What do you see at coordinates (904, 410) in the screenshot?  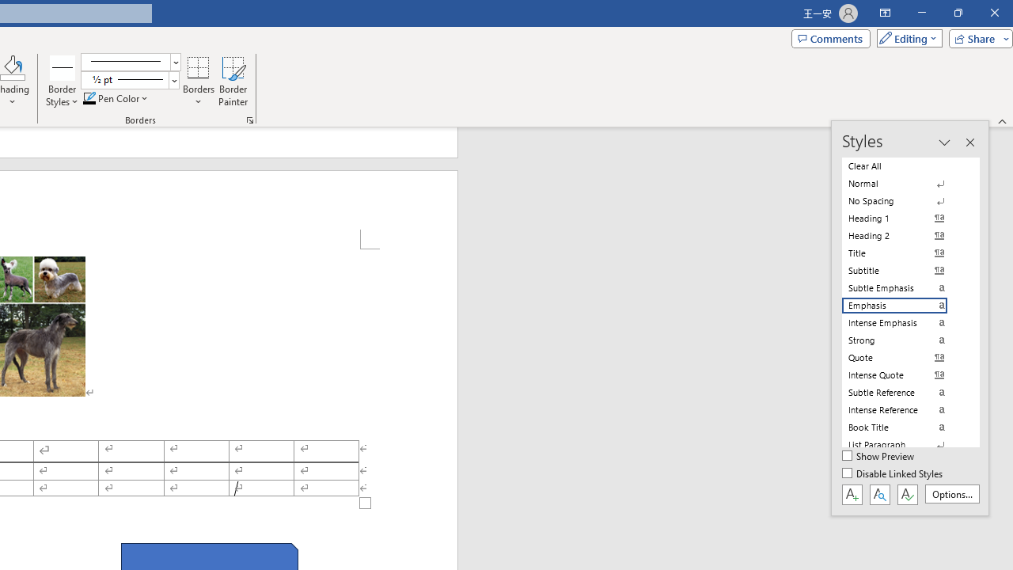 I see `Intense Reference` at bounding box center [904, 410].